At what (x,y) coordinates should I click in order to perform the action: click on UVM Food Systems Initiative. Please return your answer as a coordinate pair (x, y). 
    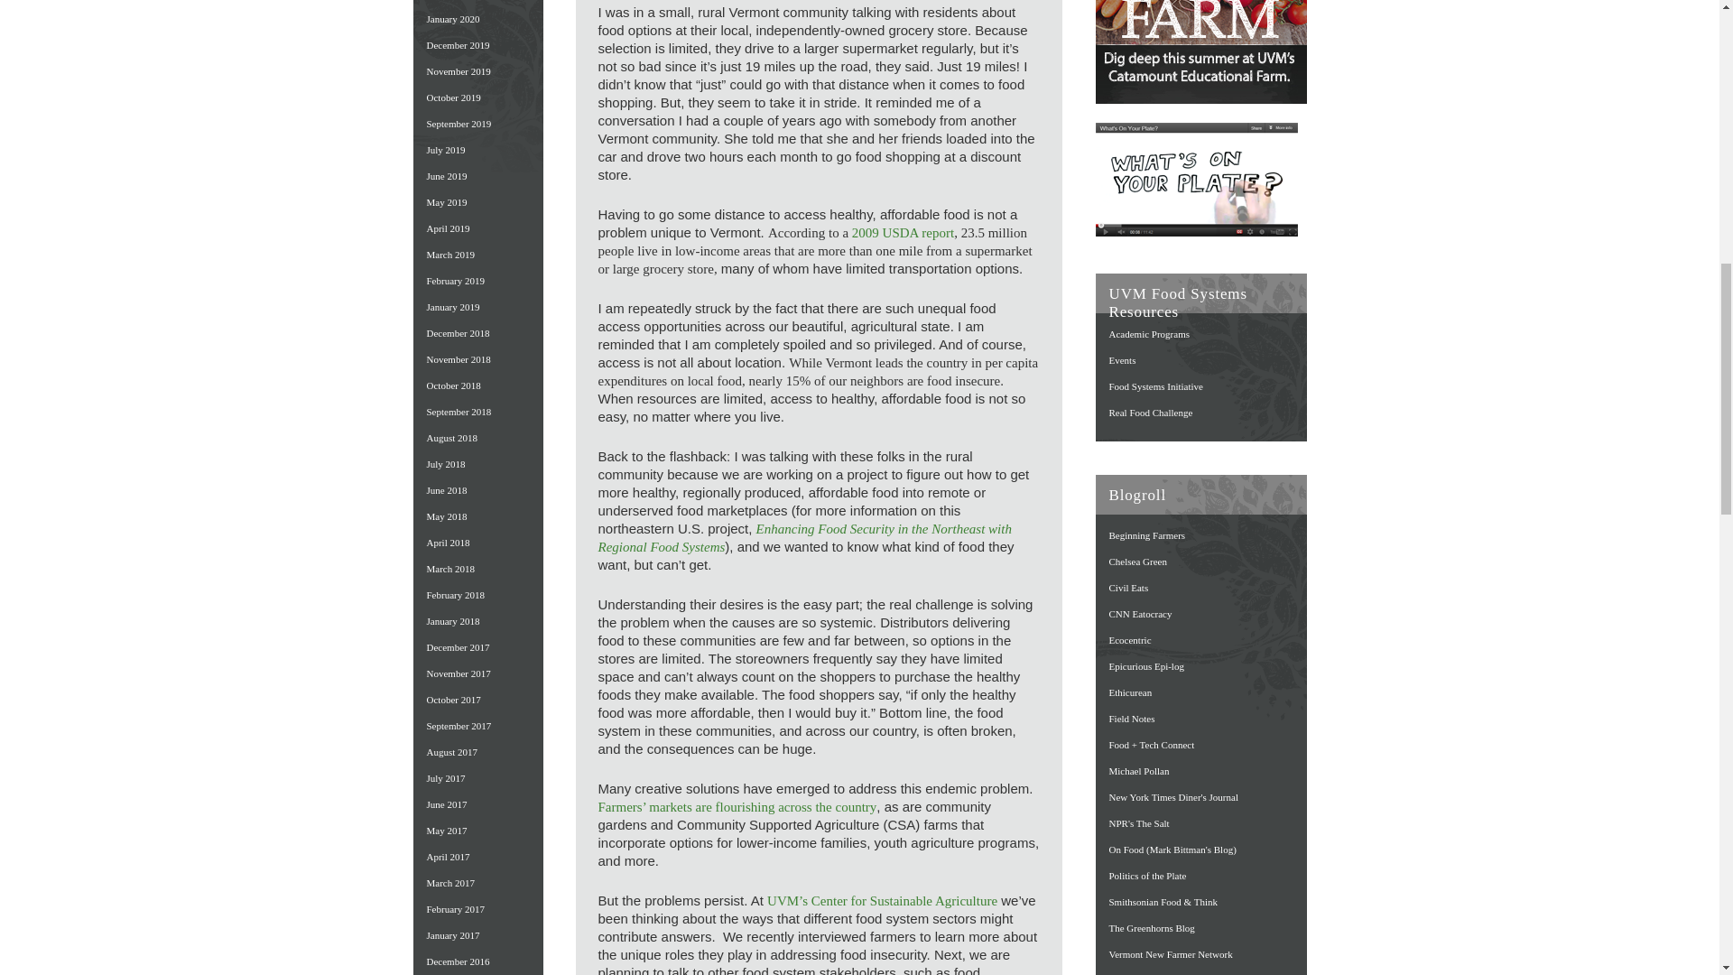
    Looking at the image, I should click on (1155, 386).